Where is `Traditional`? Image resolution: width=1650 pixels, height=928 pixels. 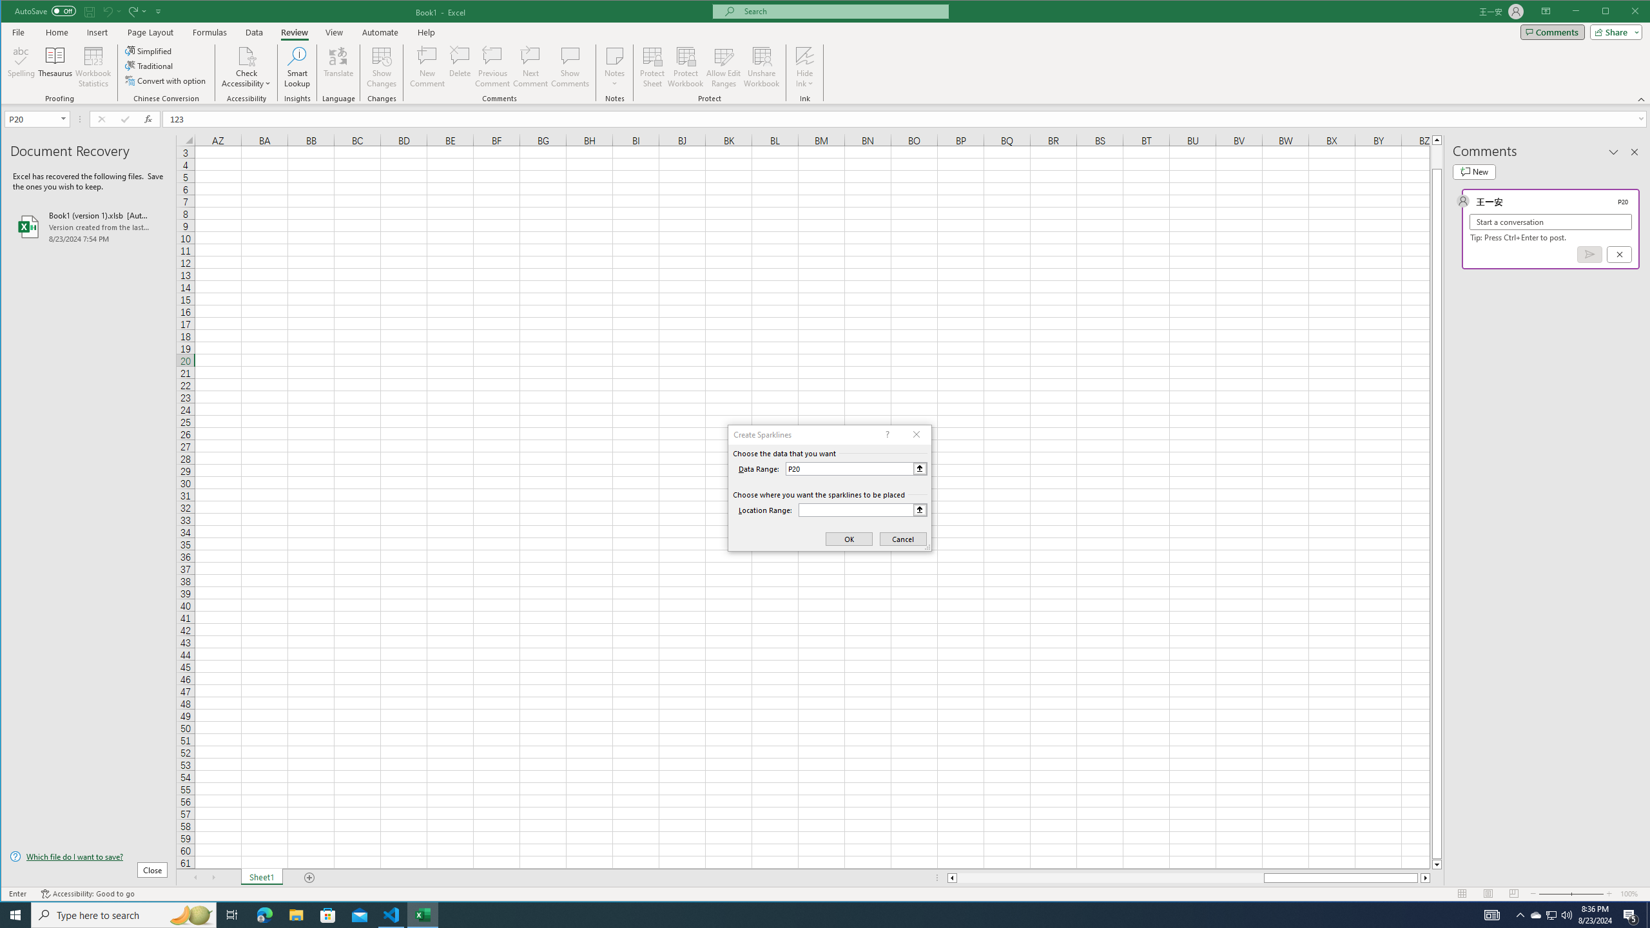
Traditional is located at coordinates (150, 66).